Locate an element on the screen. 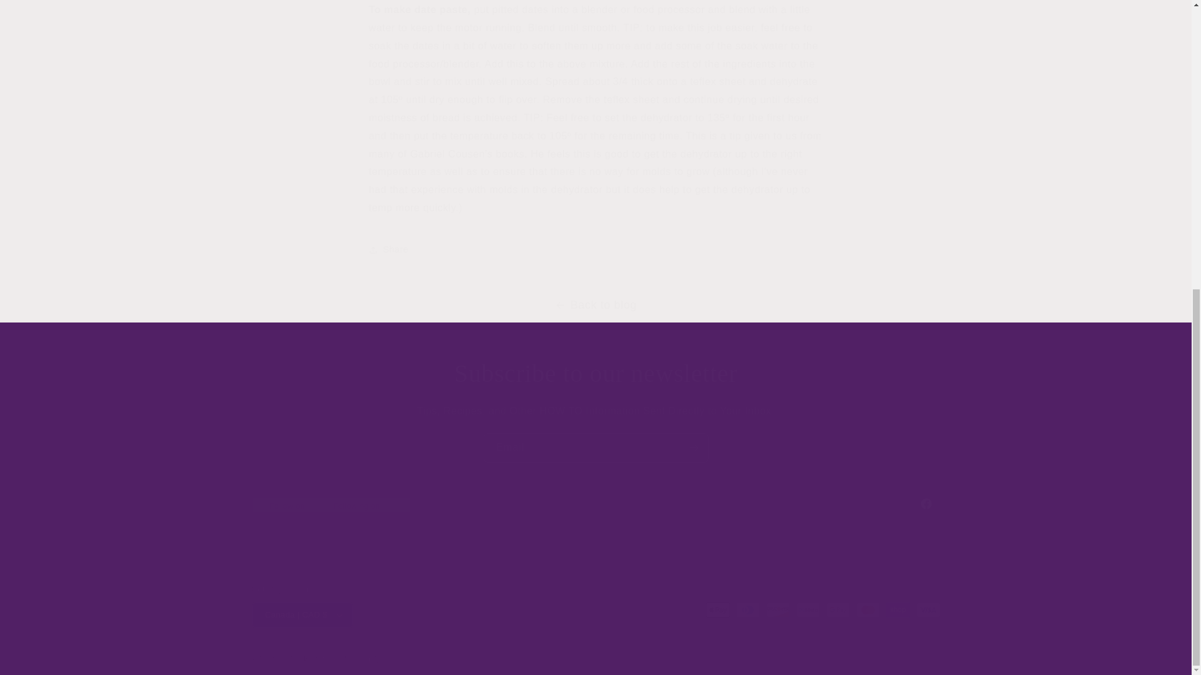 The width and height of the screenshot is (1201, 675). Email is located at coordinates (595, 447).